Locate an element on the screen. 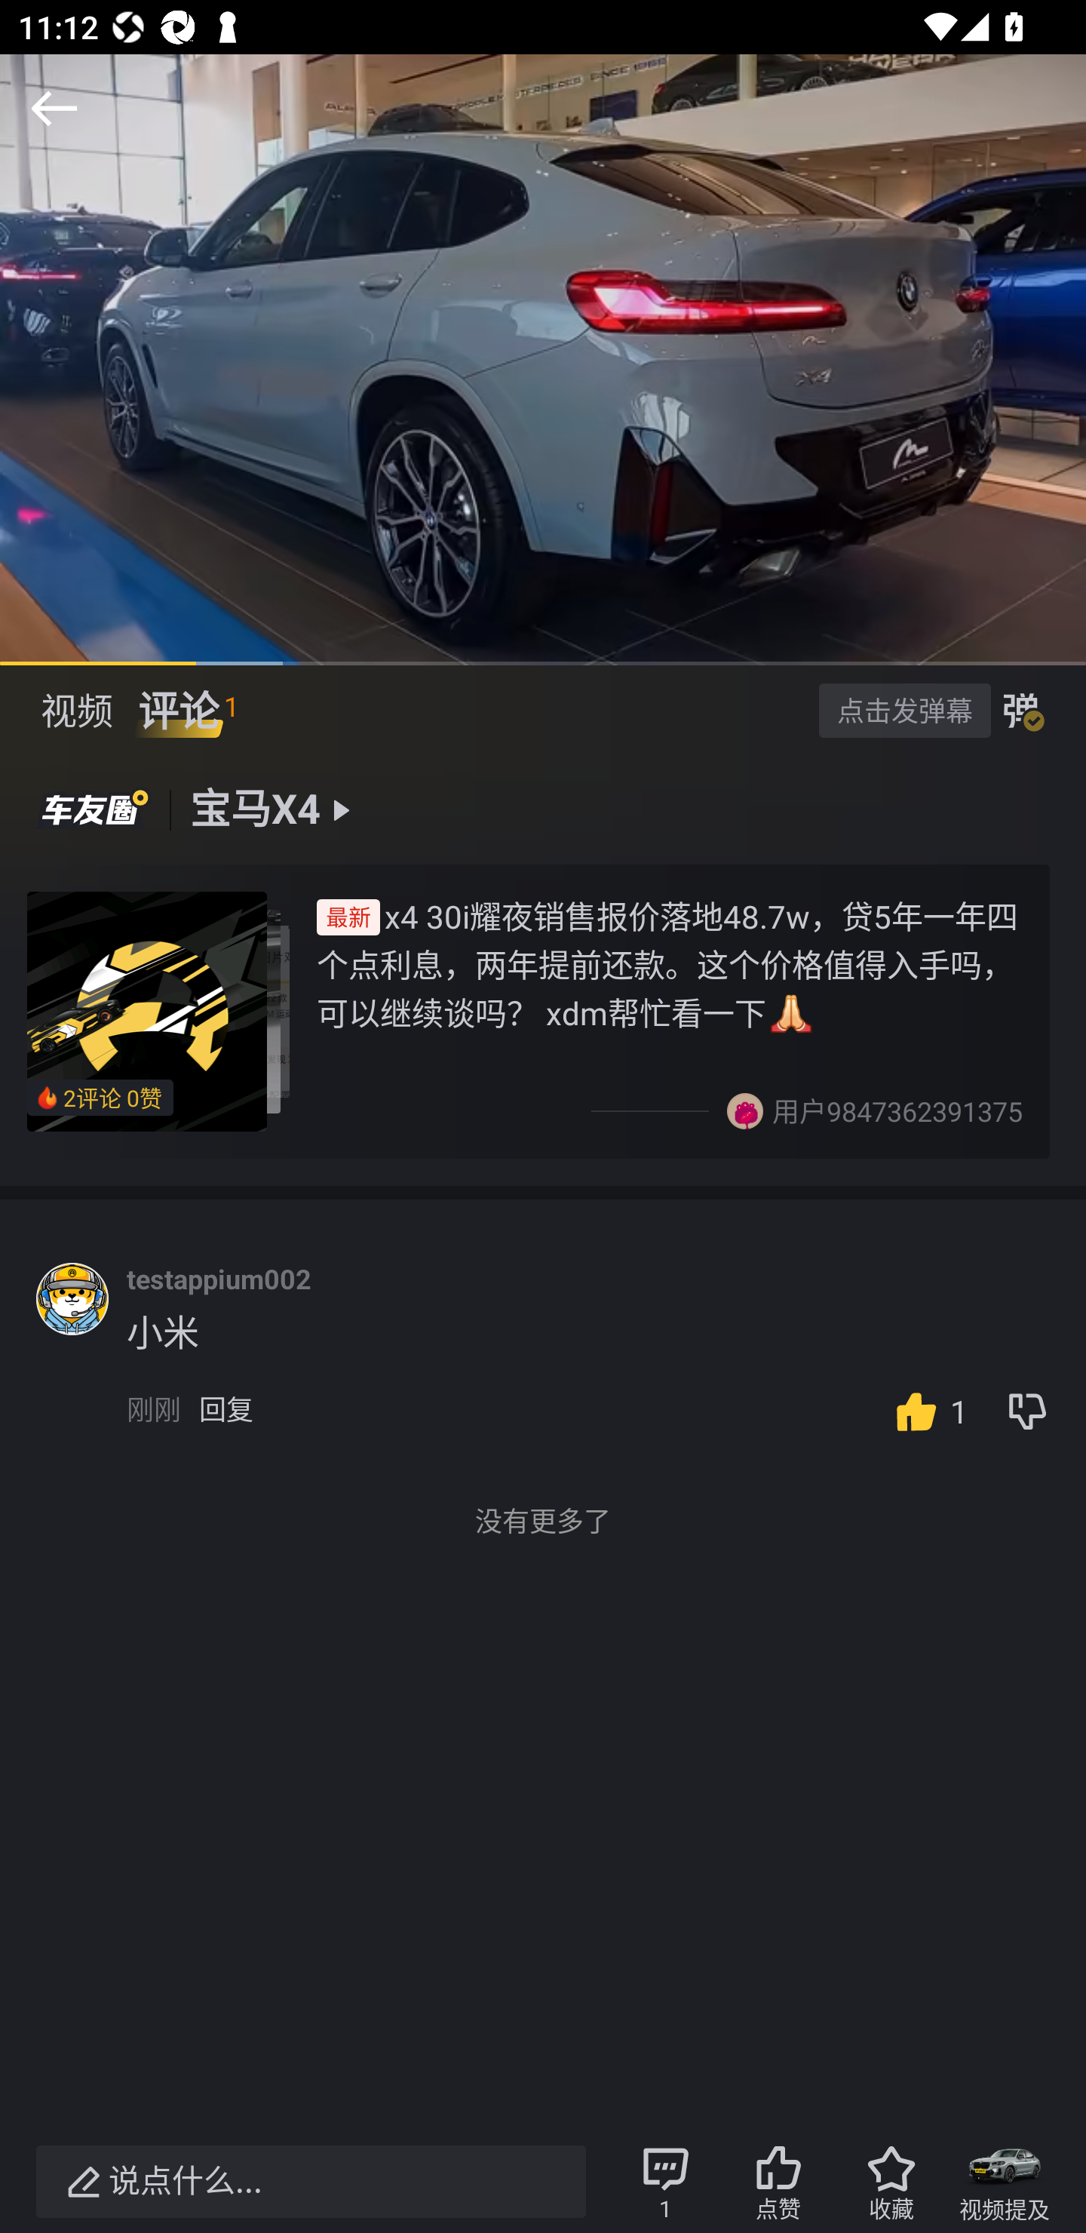 Image resolution: width=1086 pixels, height=2233 pixels.  is located at coordinates (54, 109).